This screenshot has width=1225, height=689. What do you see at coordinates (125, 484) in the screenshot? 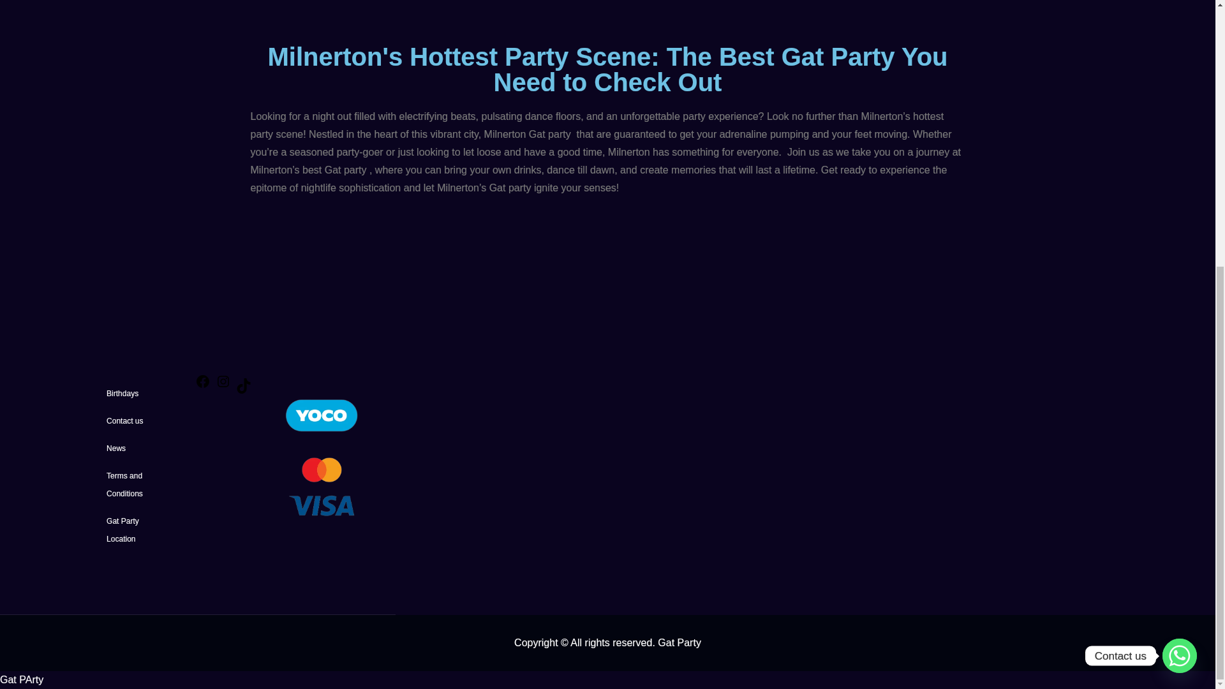
I see `Terms and Conditions` at bounding box center [125, 484].